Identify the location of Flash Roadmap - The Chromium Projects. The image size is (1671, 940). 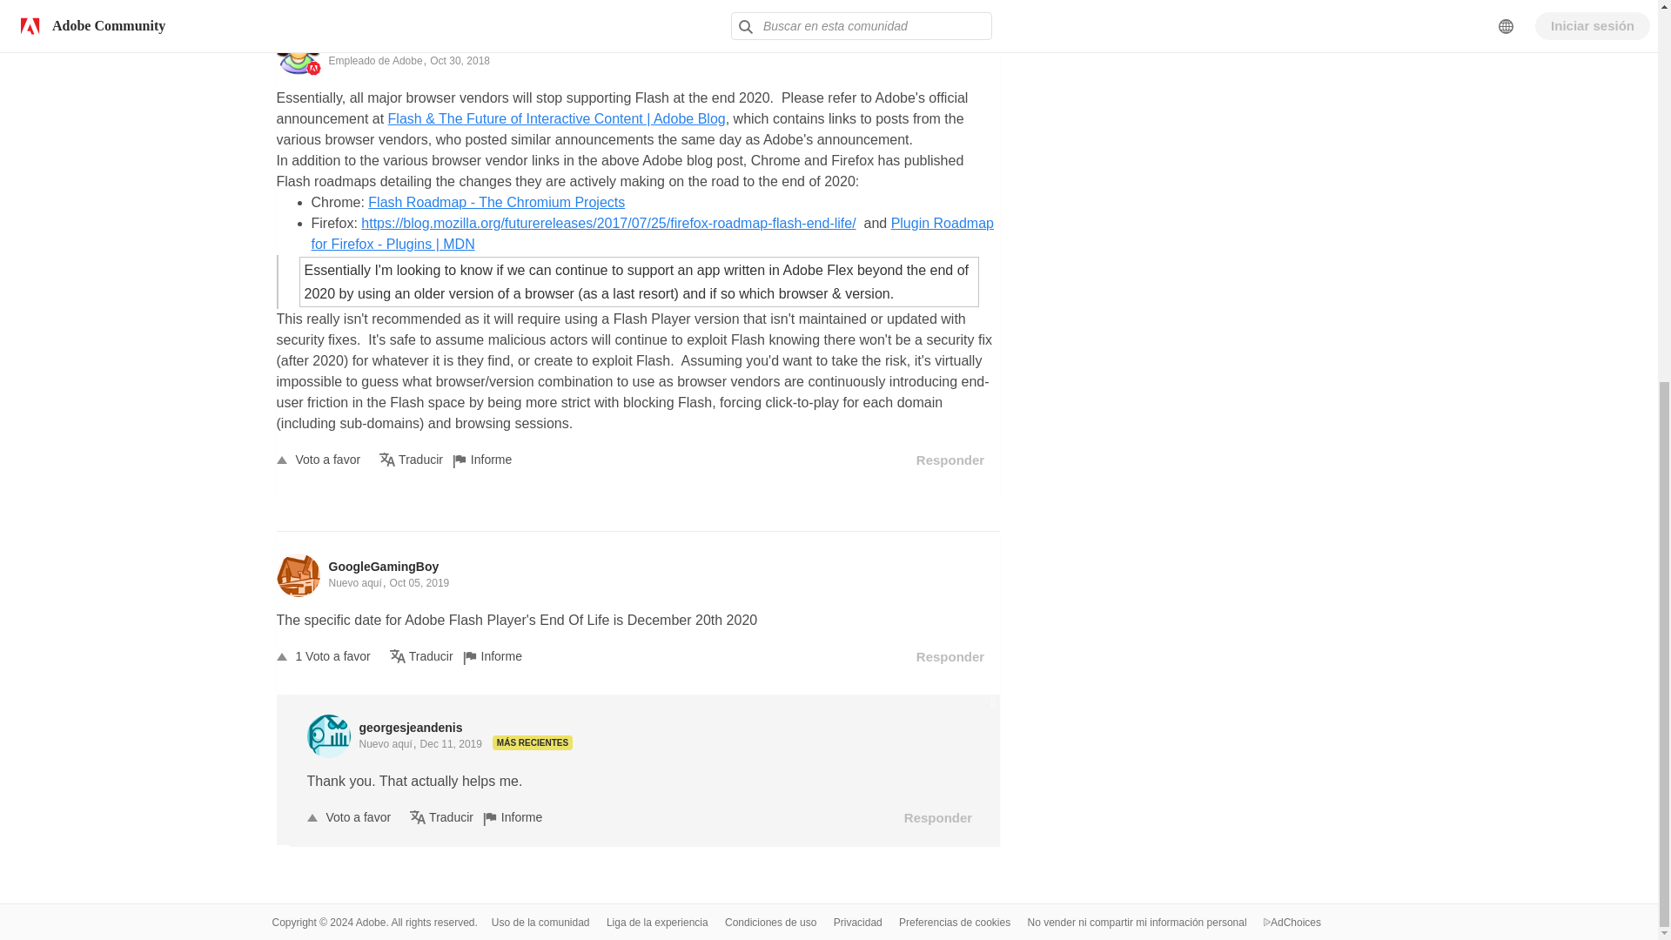
(496, 202).